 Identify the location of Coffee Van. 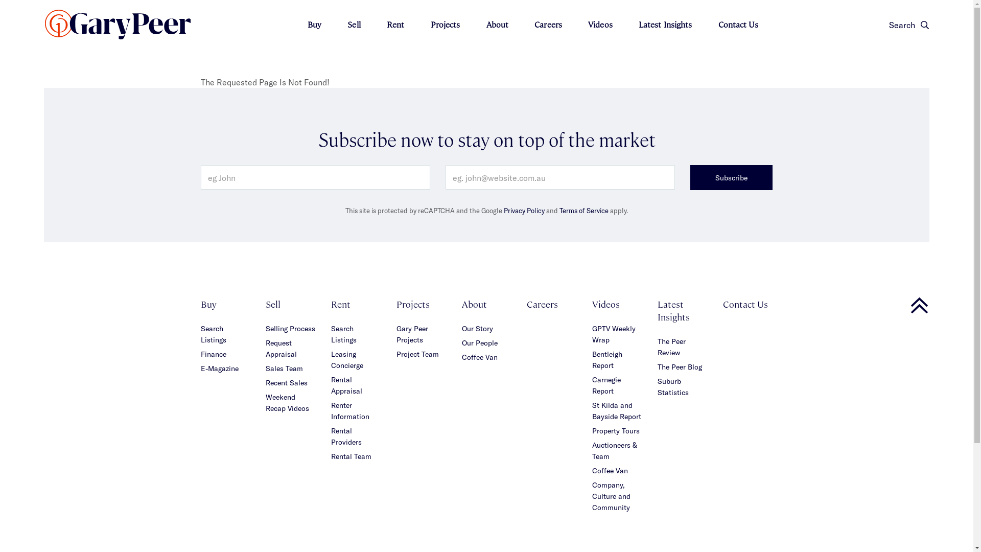
(480, 357).